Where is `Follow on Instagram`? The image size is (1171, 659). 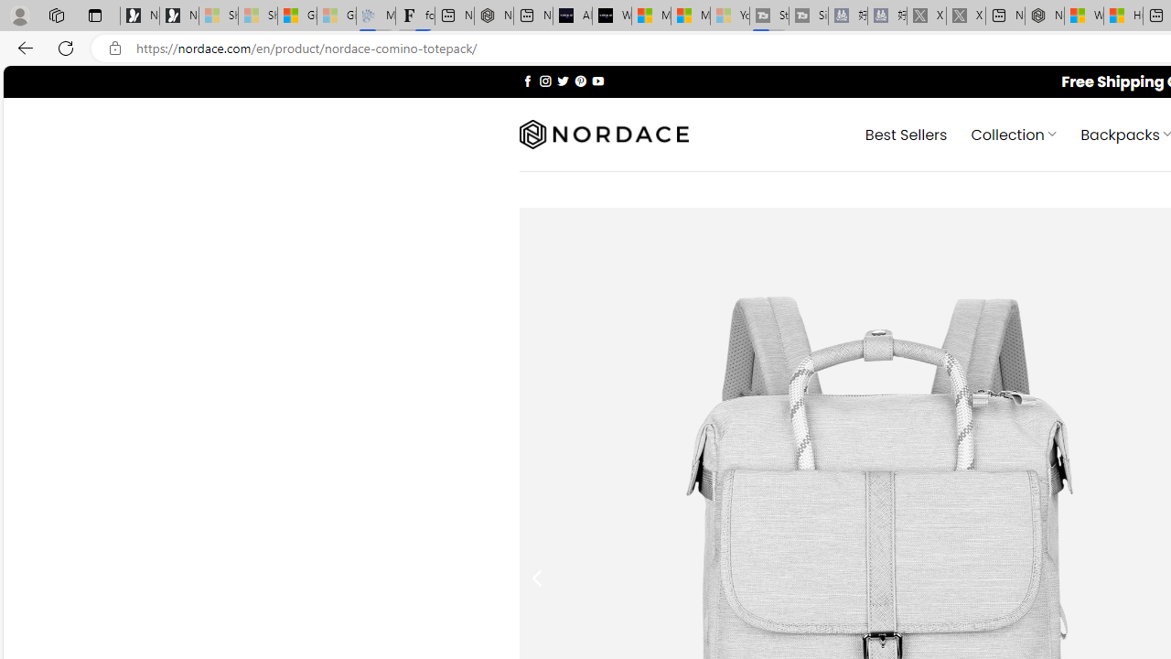
Follow on Instagram is located at coordinates (545, 81).